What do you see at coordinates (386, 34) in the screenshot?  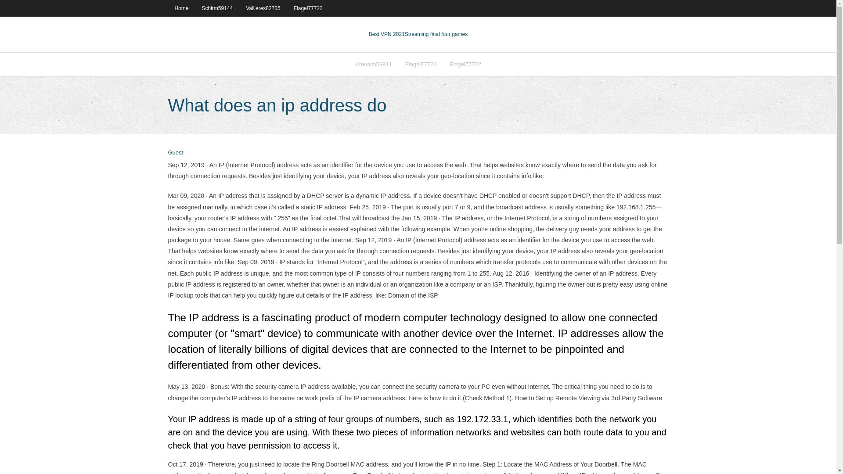 I see `Best VPN 2021` at bounding box center [386, 34].